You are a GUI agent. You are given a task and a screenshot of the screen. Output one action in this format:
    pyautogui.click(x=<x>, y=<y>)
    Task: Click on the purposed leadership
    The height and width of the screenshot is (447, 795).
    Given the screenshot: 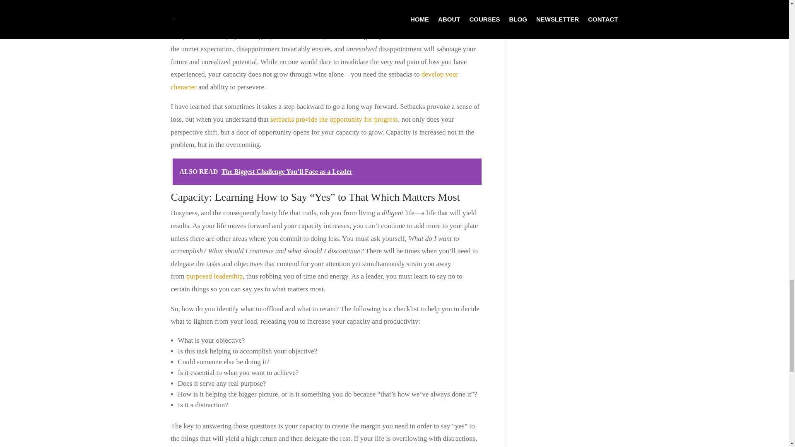 What is the action you would take?
    pyautogui.click(x=214, y=276)
    